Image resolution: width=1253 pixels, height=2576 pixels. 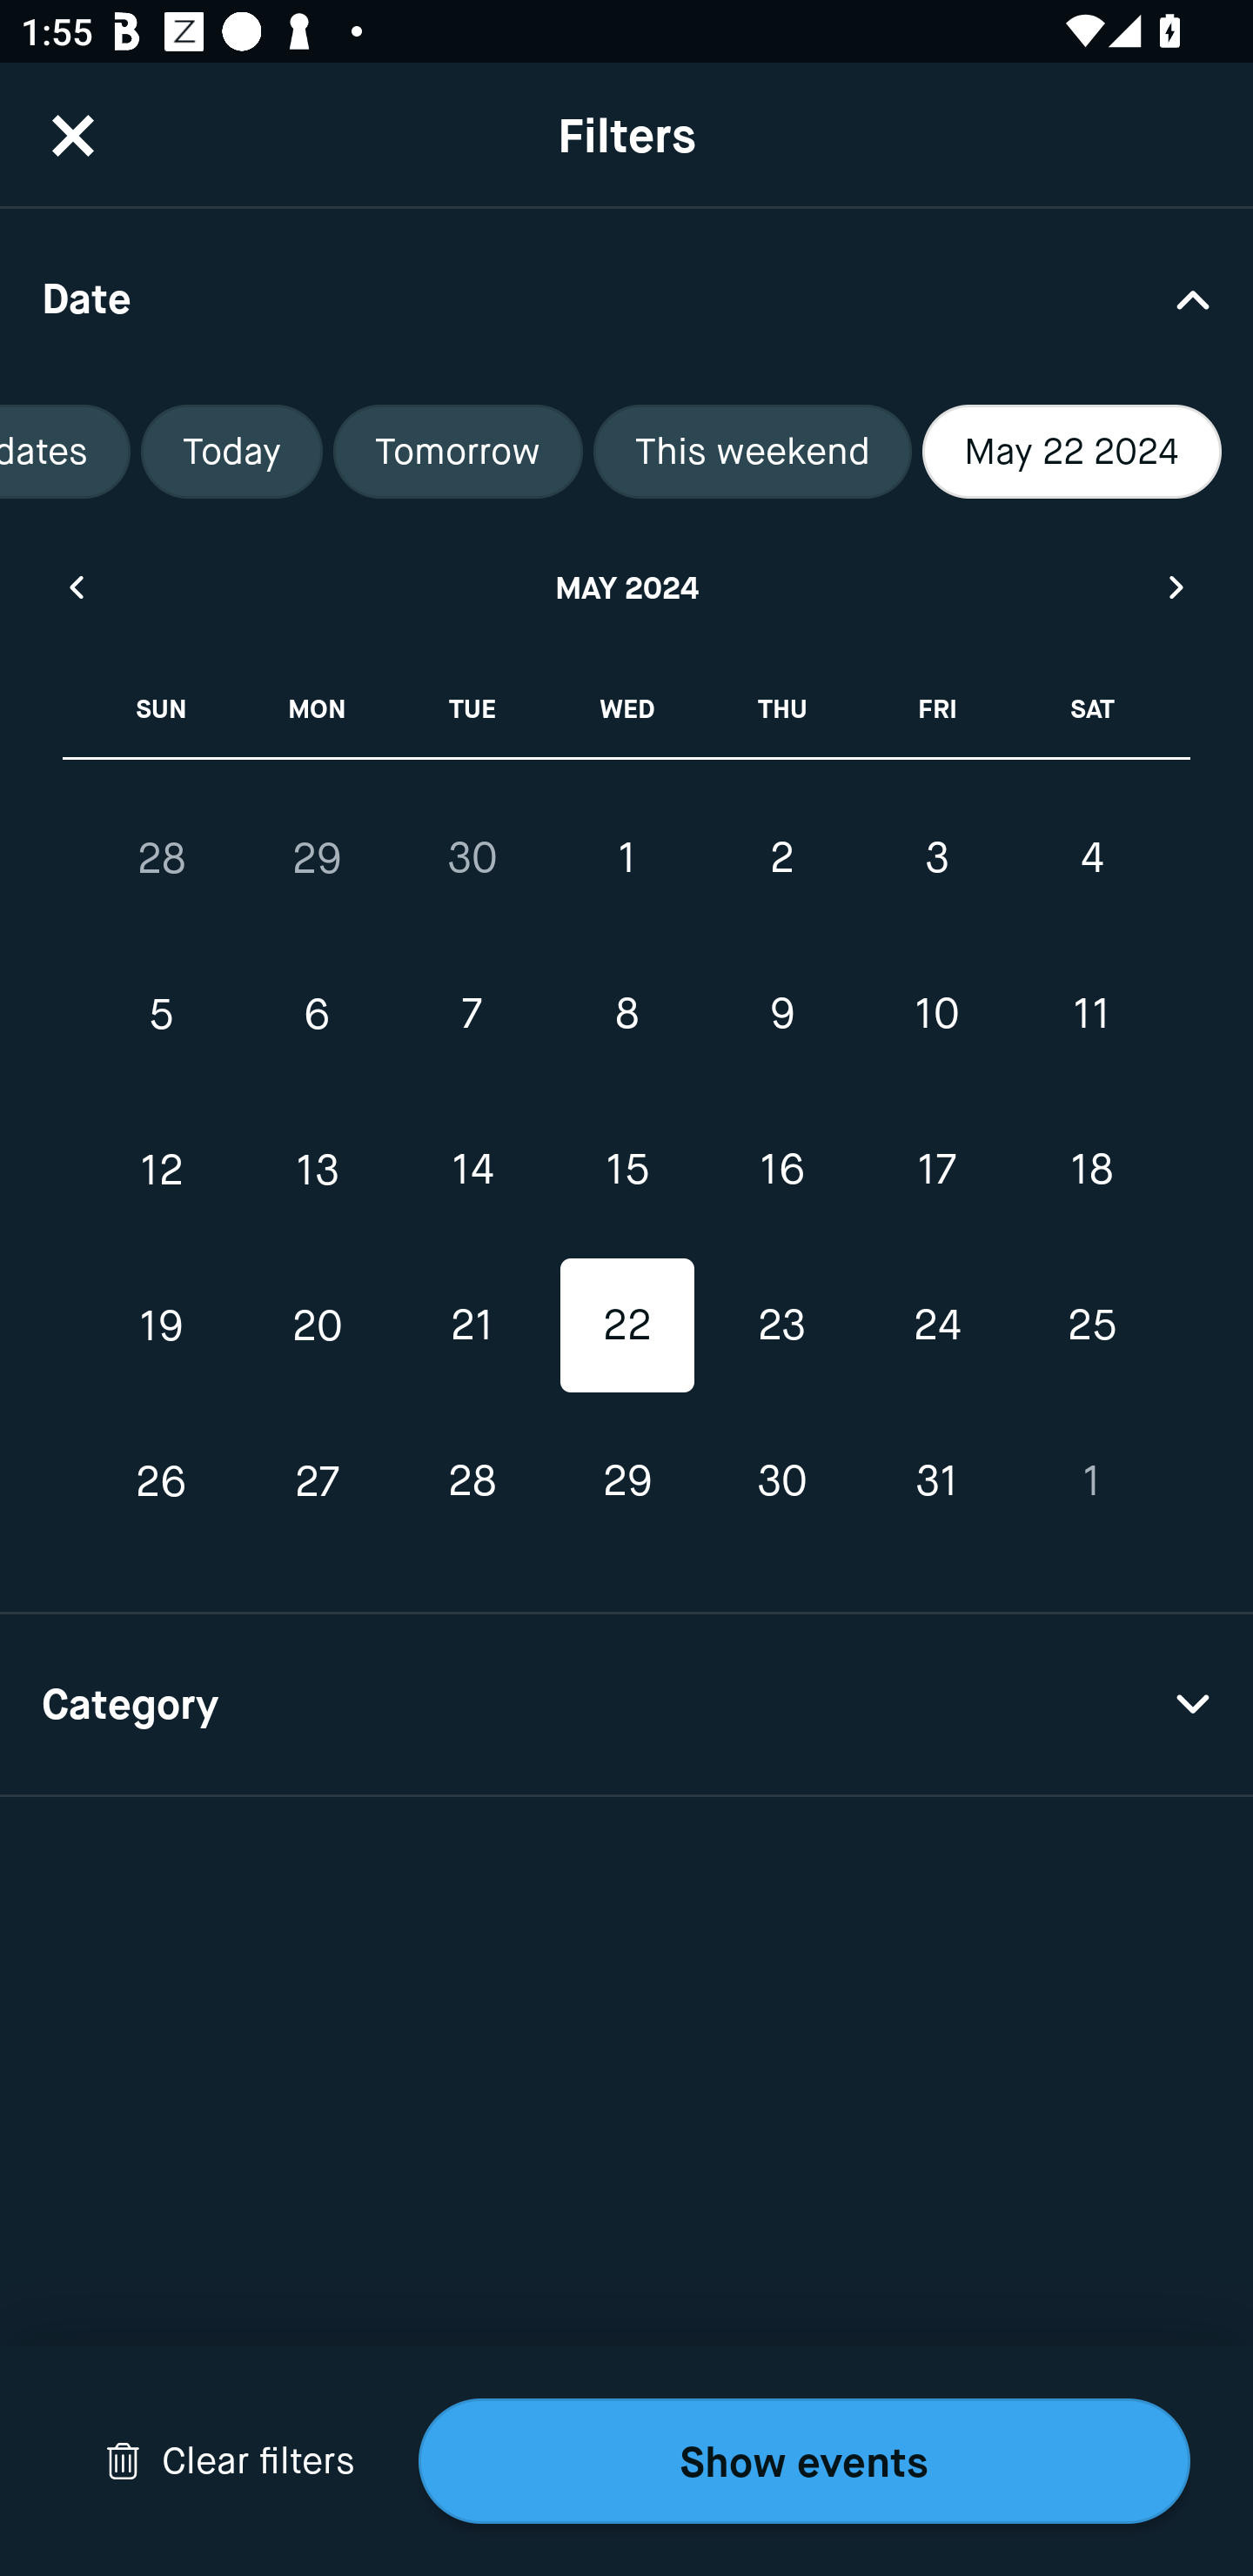 I want to click on 28, so click(x=472, y=1481).